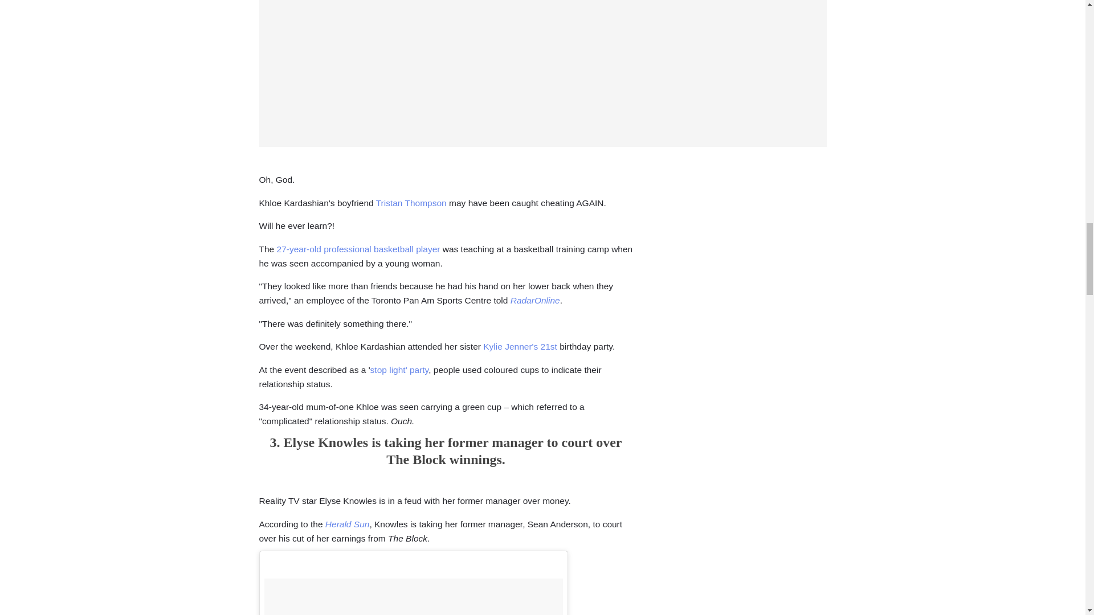 The height and width of the screenshot is (615, 1094). I want to click on Kylie Jenner's 21st, so click(520, 346).